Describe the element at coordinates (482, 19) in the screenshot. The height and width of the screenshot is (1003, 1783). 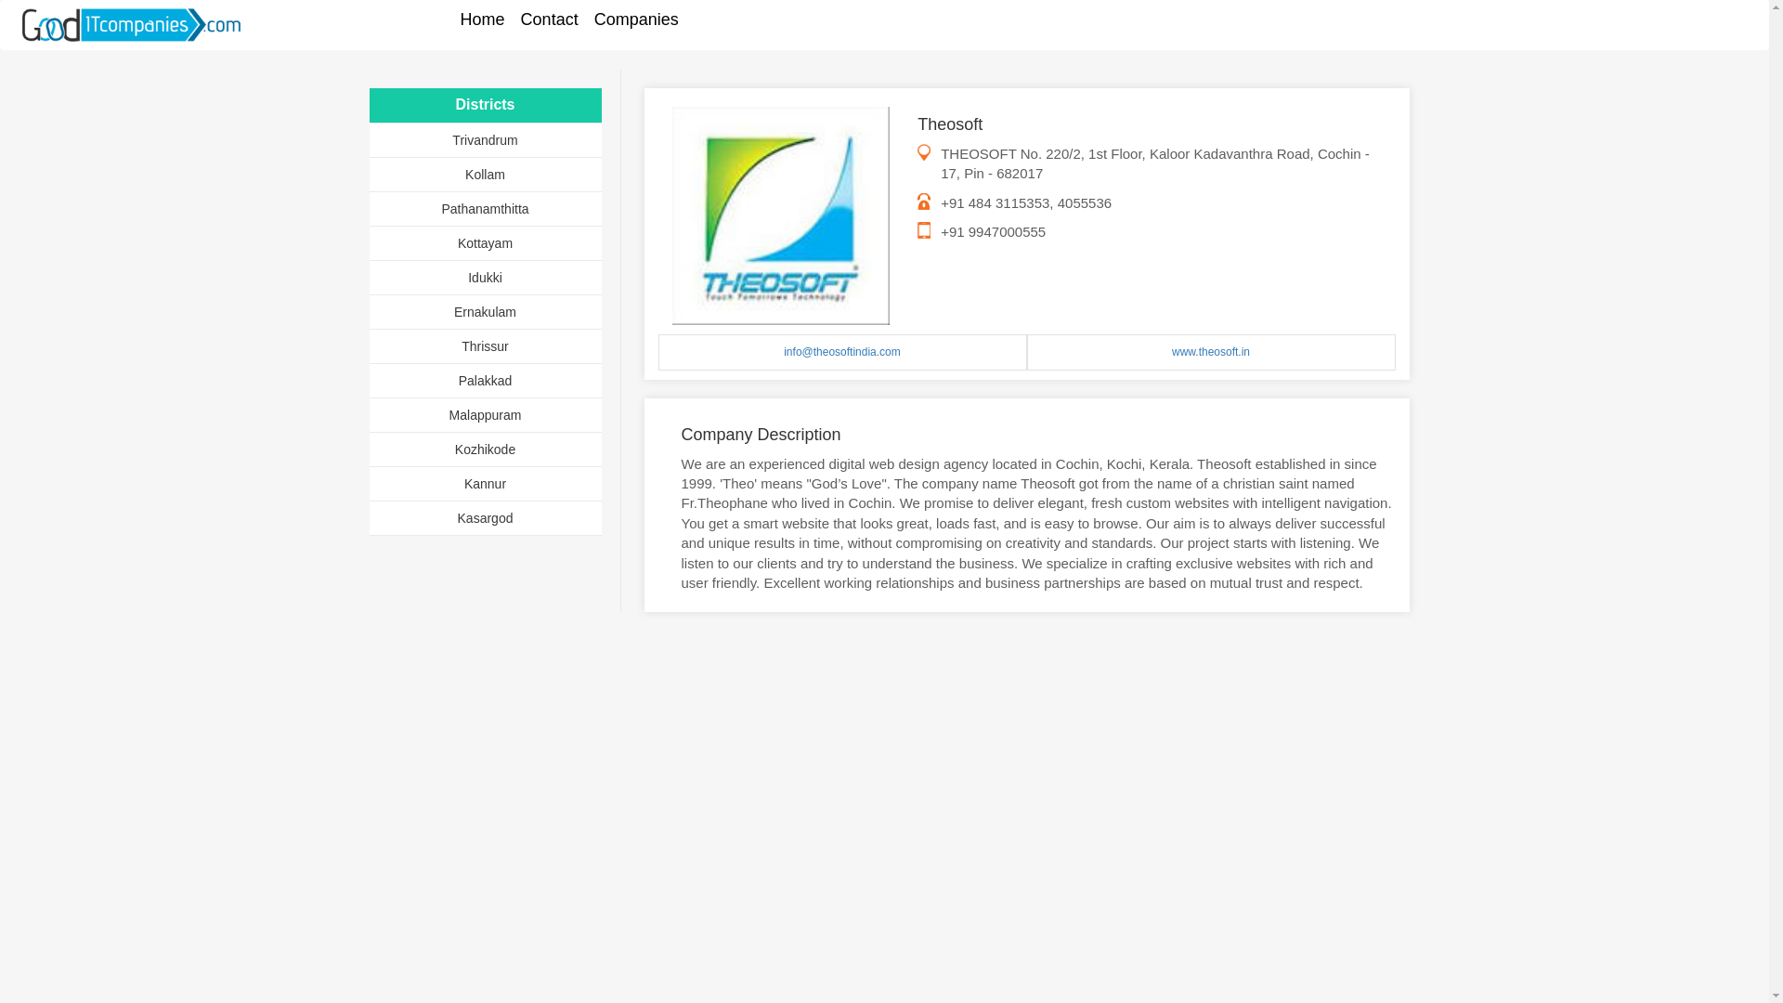
I see `Home` at that location.